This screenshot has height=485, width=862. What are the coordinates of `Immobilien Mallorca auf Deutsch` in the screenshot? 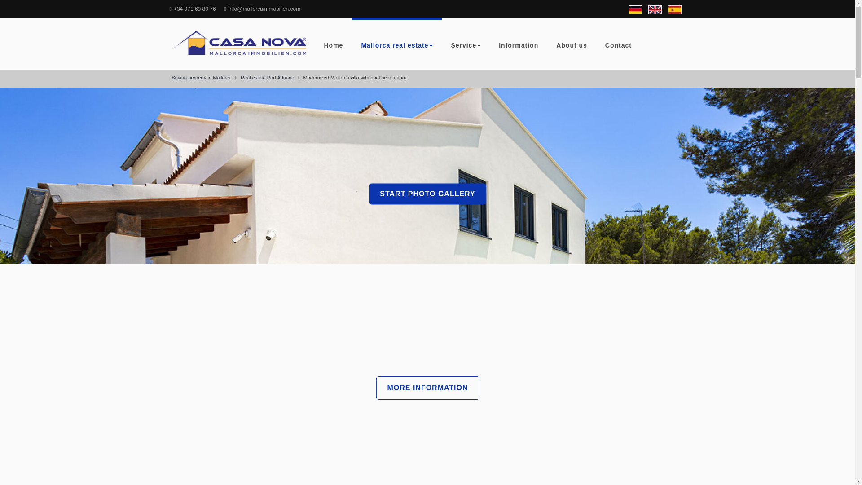 It's located at (635, 10).